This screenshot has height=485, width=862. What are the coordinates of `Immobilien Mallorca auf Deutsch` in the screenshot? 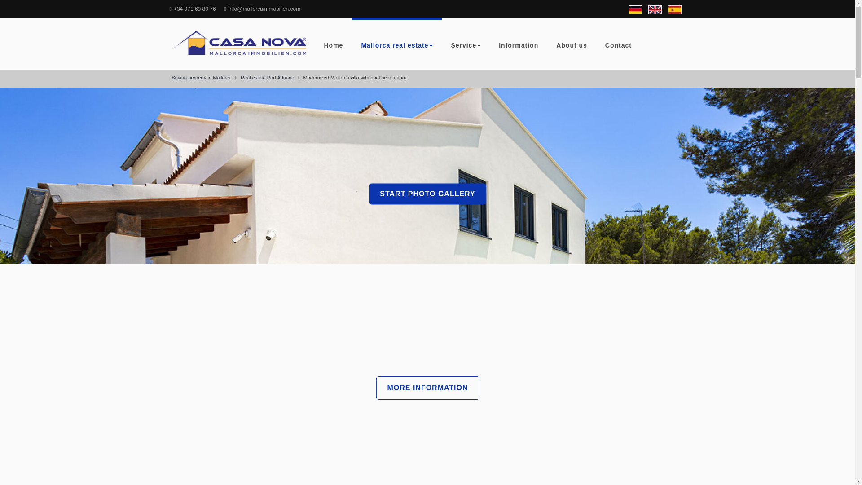 It's located at (635, 10).